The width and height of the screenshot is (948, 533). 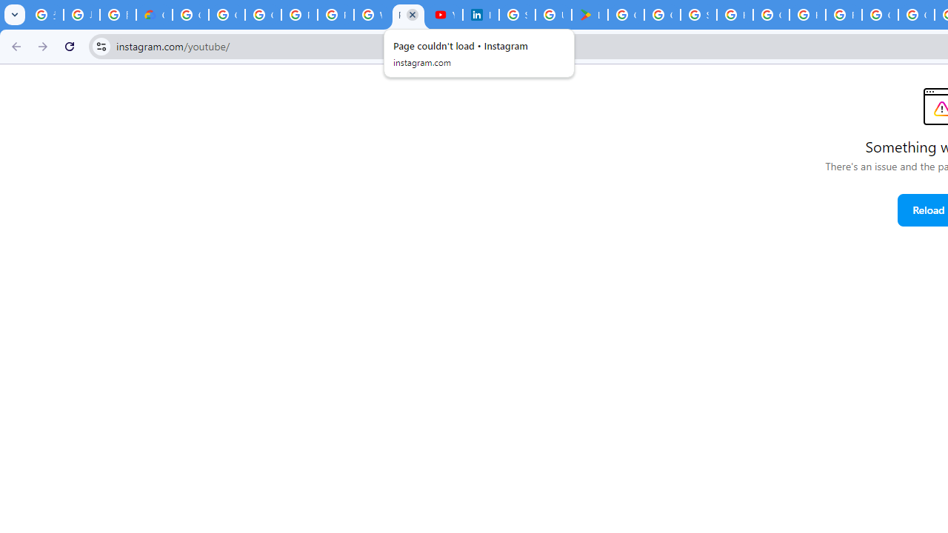 I want to click on How do I create a new Google Account? - Google Account Help, so click(x=807, y=15).